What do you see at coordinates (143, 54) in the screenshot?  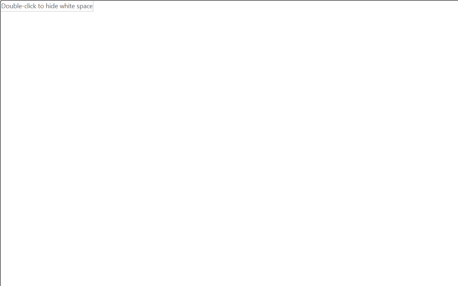 I see `Open` at bounding box center [143, 54].